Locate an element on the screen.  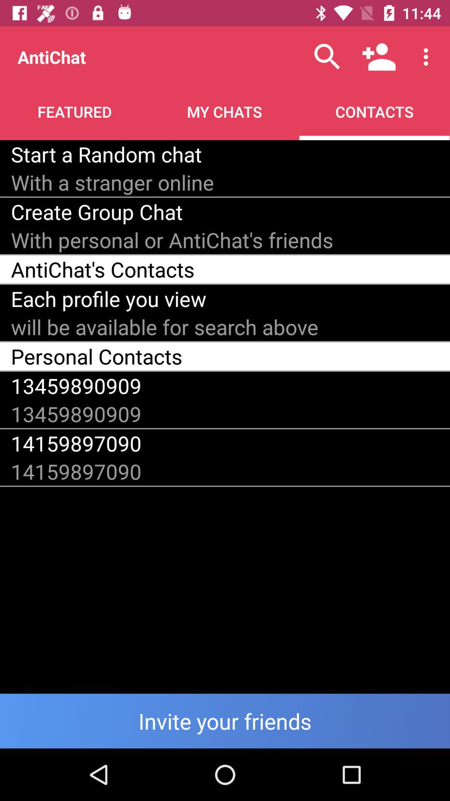
turn off each profile you item is located at coordinates (108, 299).